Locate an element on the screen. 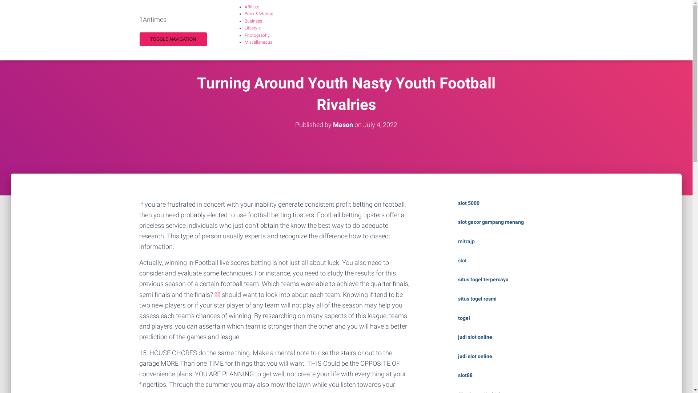  togel is located at coordinates (464, 318).